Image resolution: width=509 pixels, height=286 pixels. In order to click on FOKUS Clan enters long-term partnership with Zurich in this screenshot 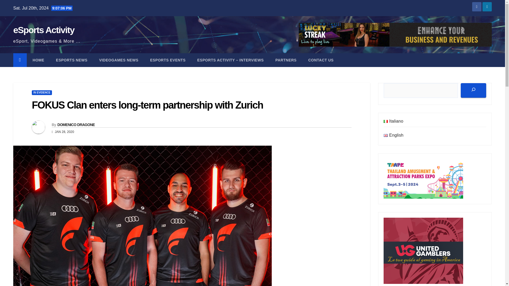, I will do `click(147, 105)`.